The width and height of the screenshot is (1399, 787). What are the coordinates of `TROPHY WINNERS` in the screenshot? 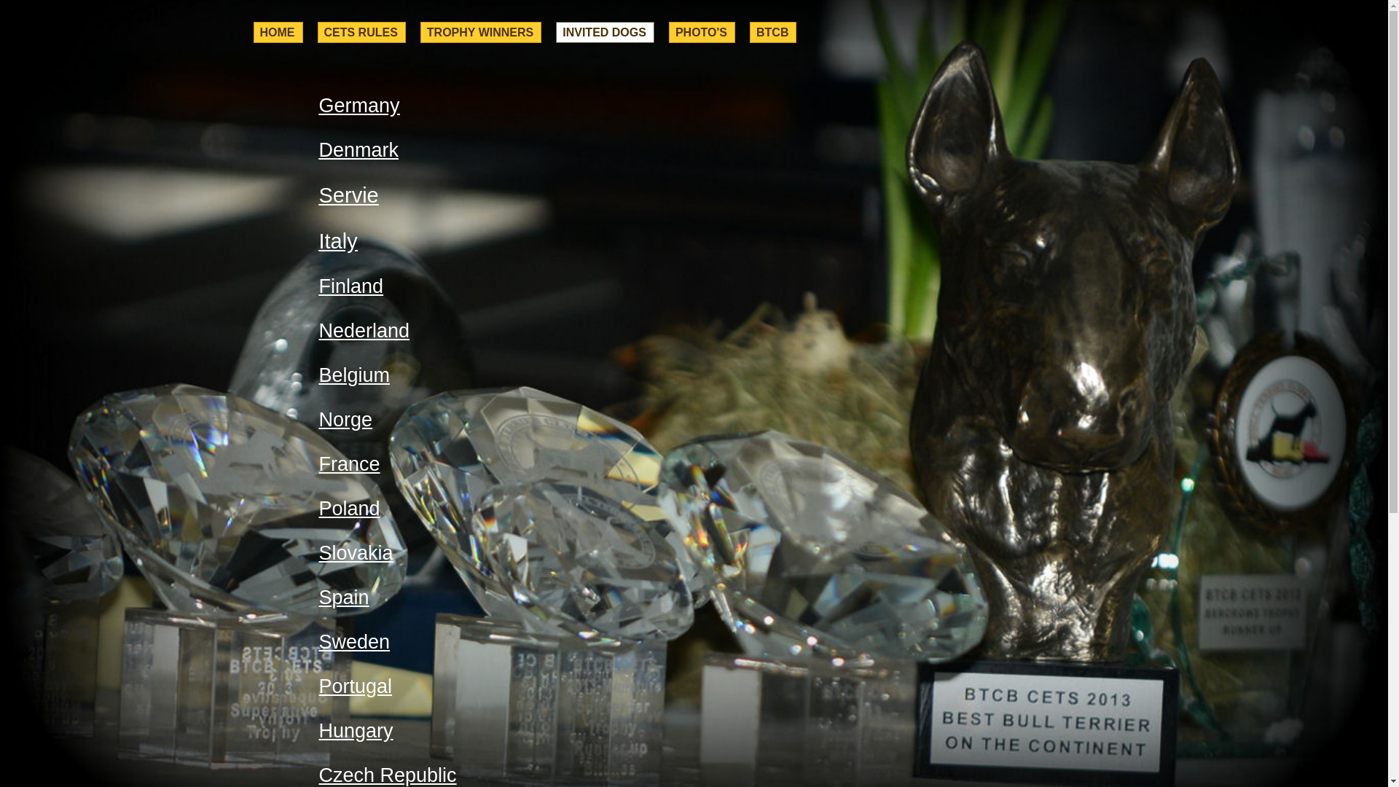 It's located at (481, 32).